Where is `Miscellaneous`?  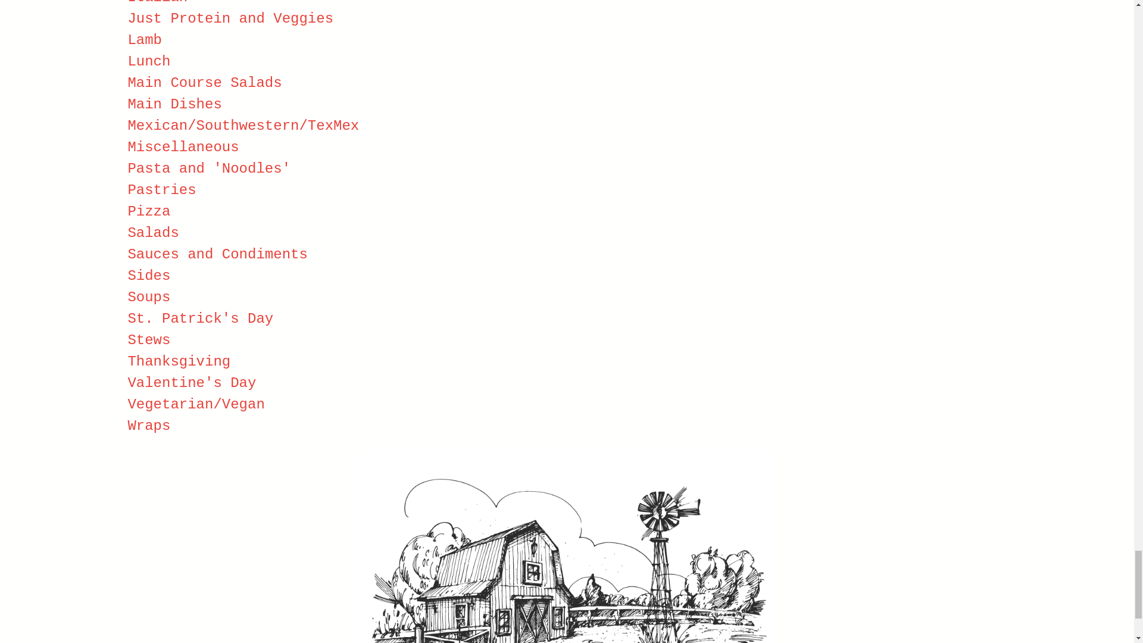
Miscellaneous is located at coordinates (183, 148).